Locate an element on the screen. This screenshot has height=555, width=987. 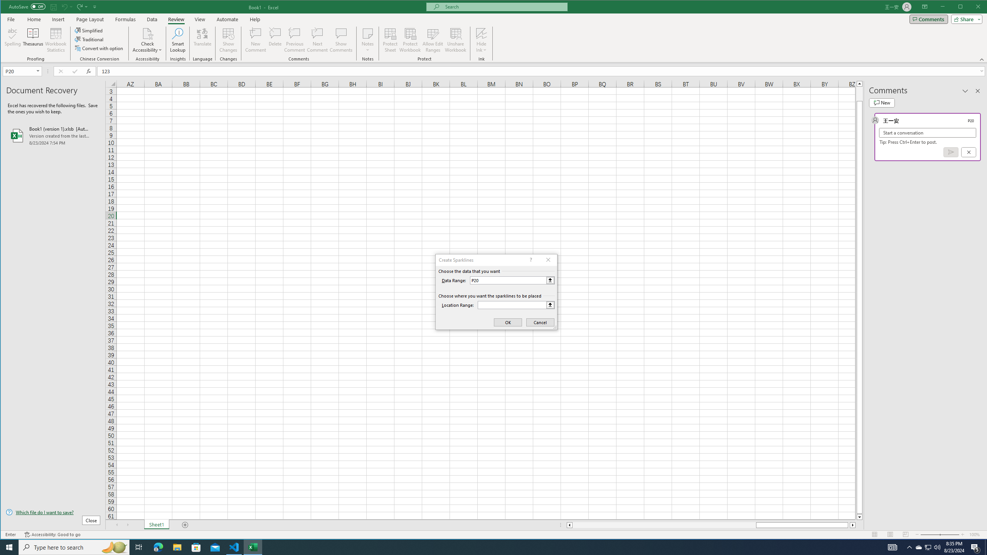
Post comment (Ctrl + Enter) is located at coordinates (951, 152).